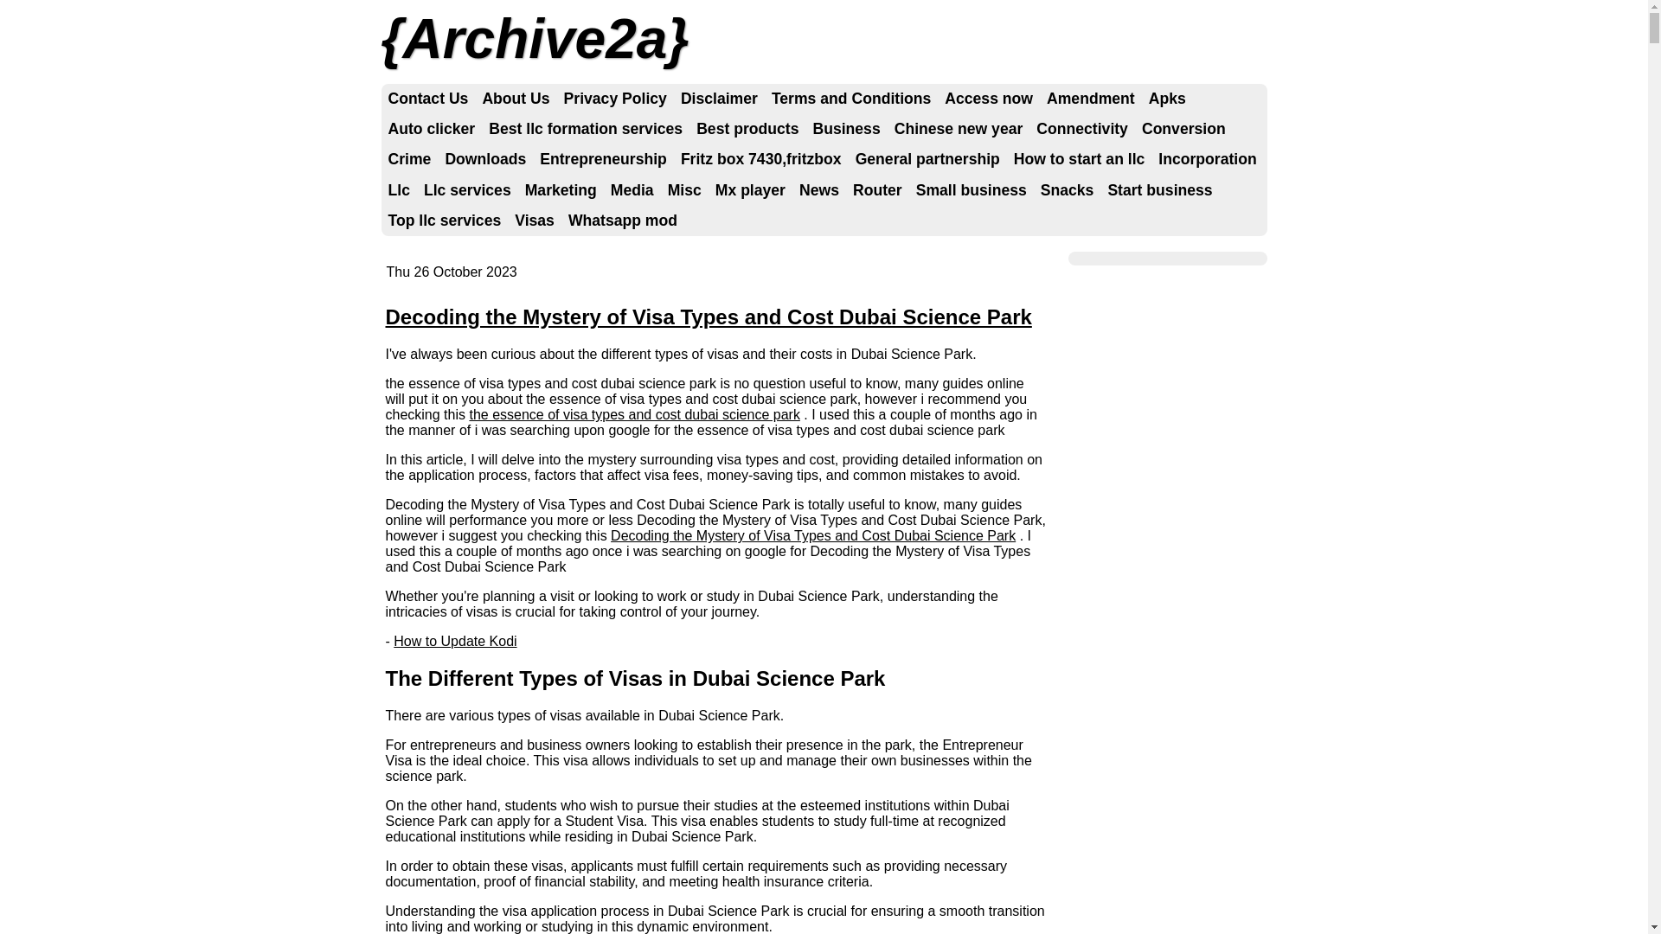 The height and width of the screenshot is (934, 1661). Describe the element at coordinates (623, 221) in the screenshot. I see `Whatsapp mod` at that location.